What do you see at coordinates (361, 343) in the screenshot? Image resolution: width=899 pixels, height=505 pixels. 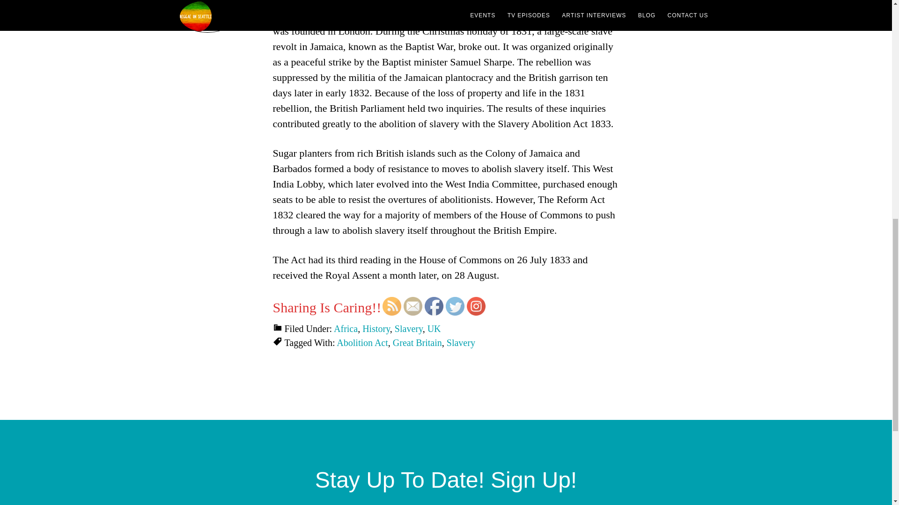 I see `Abolition Act` at bounding box center [361, 343].